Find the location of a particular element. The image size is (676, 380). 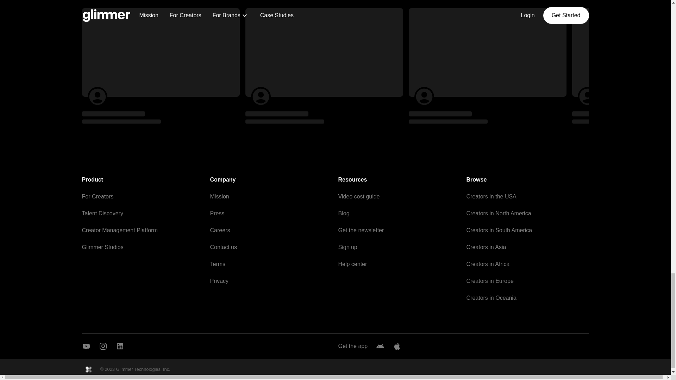

Privacy is located at coordinates (219, 281).